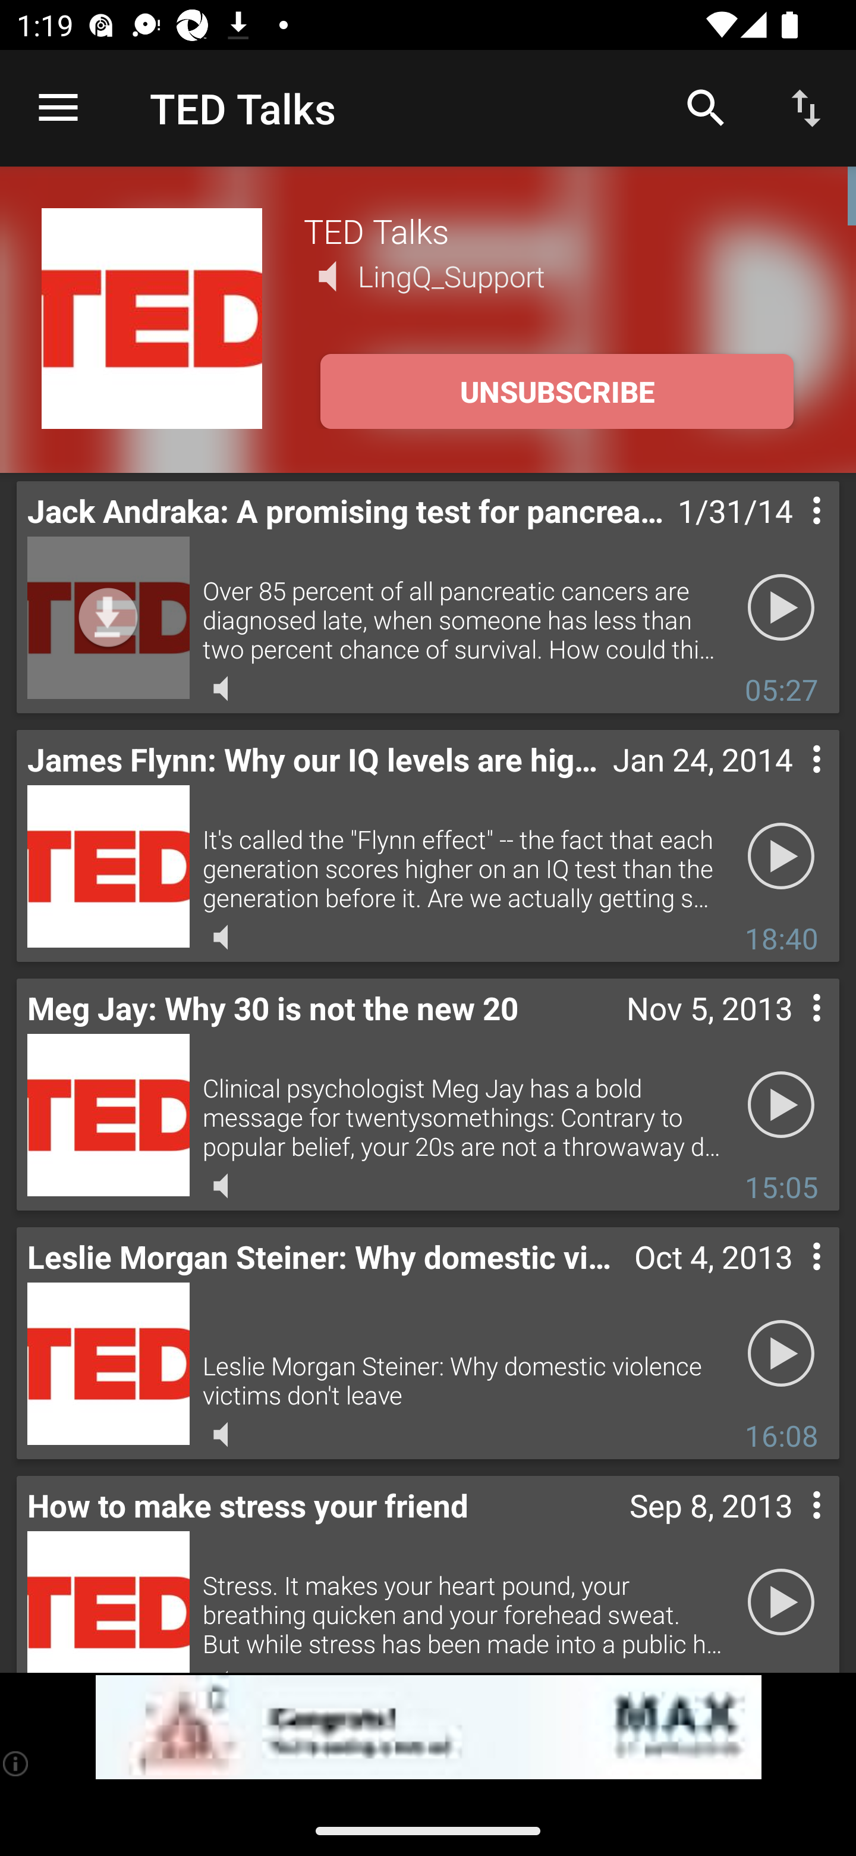 The image size is (856, 1856). Describe the element at coordinates (781, 608) in the screenshot. I see `Play` at that location.